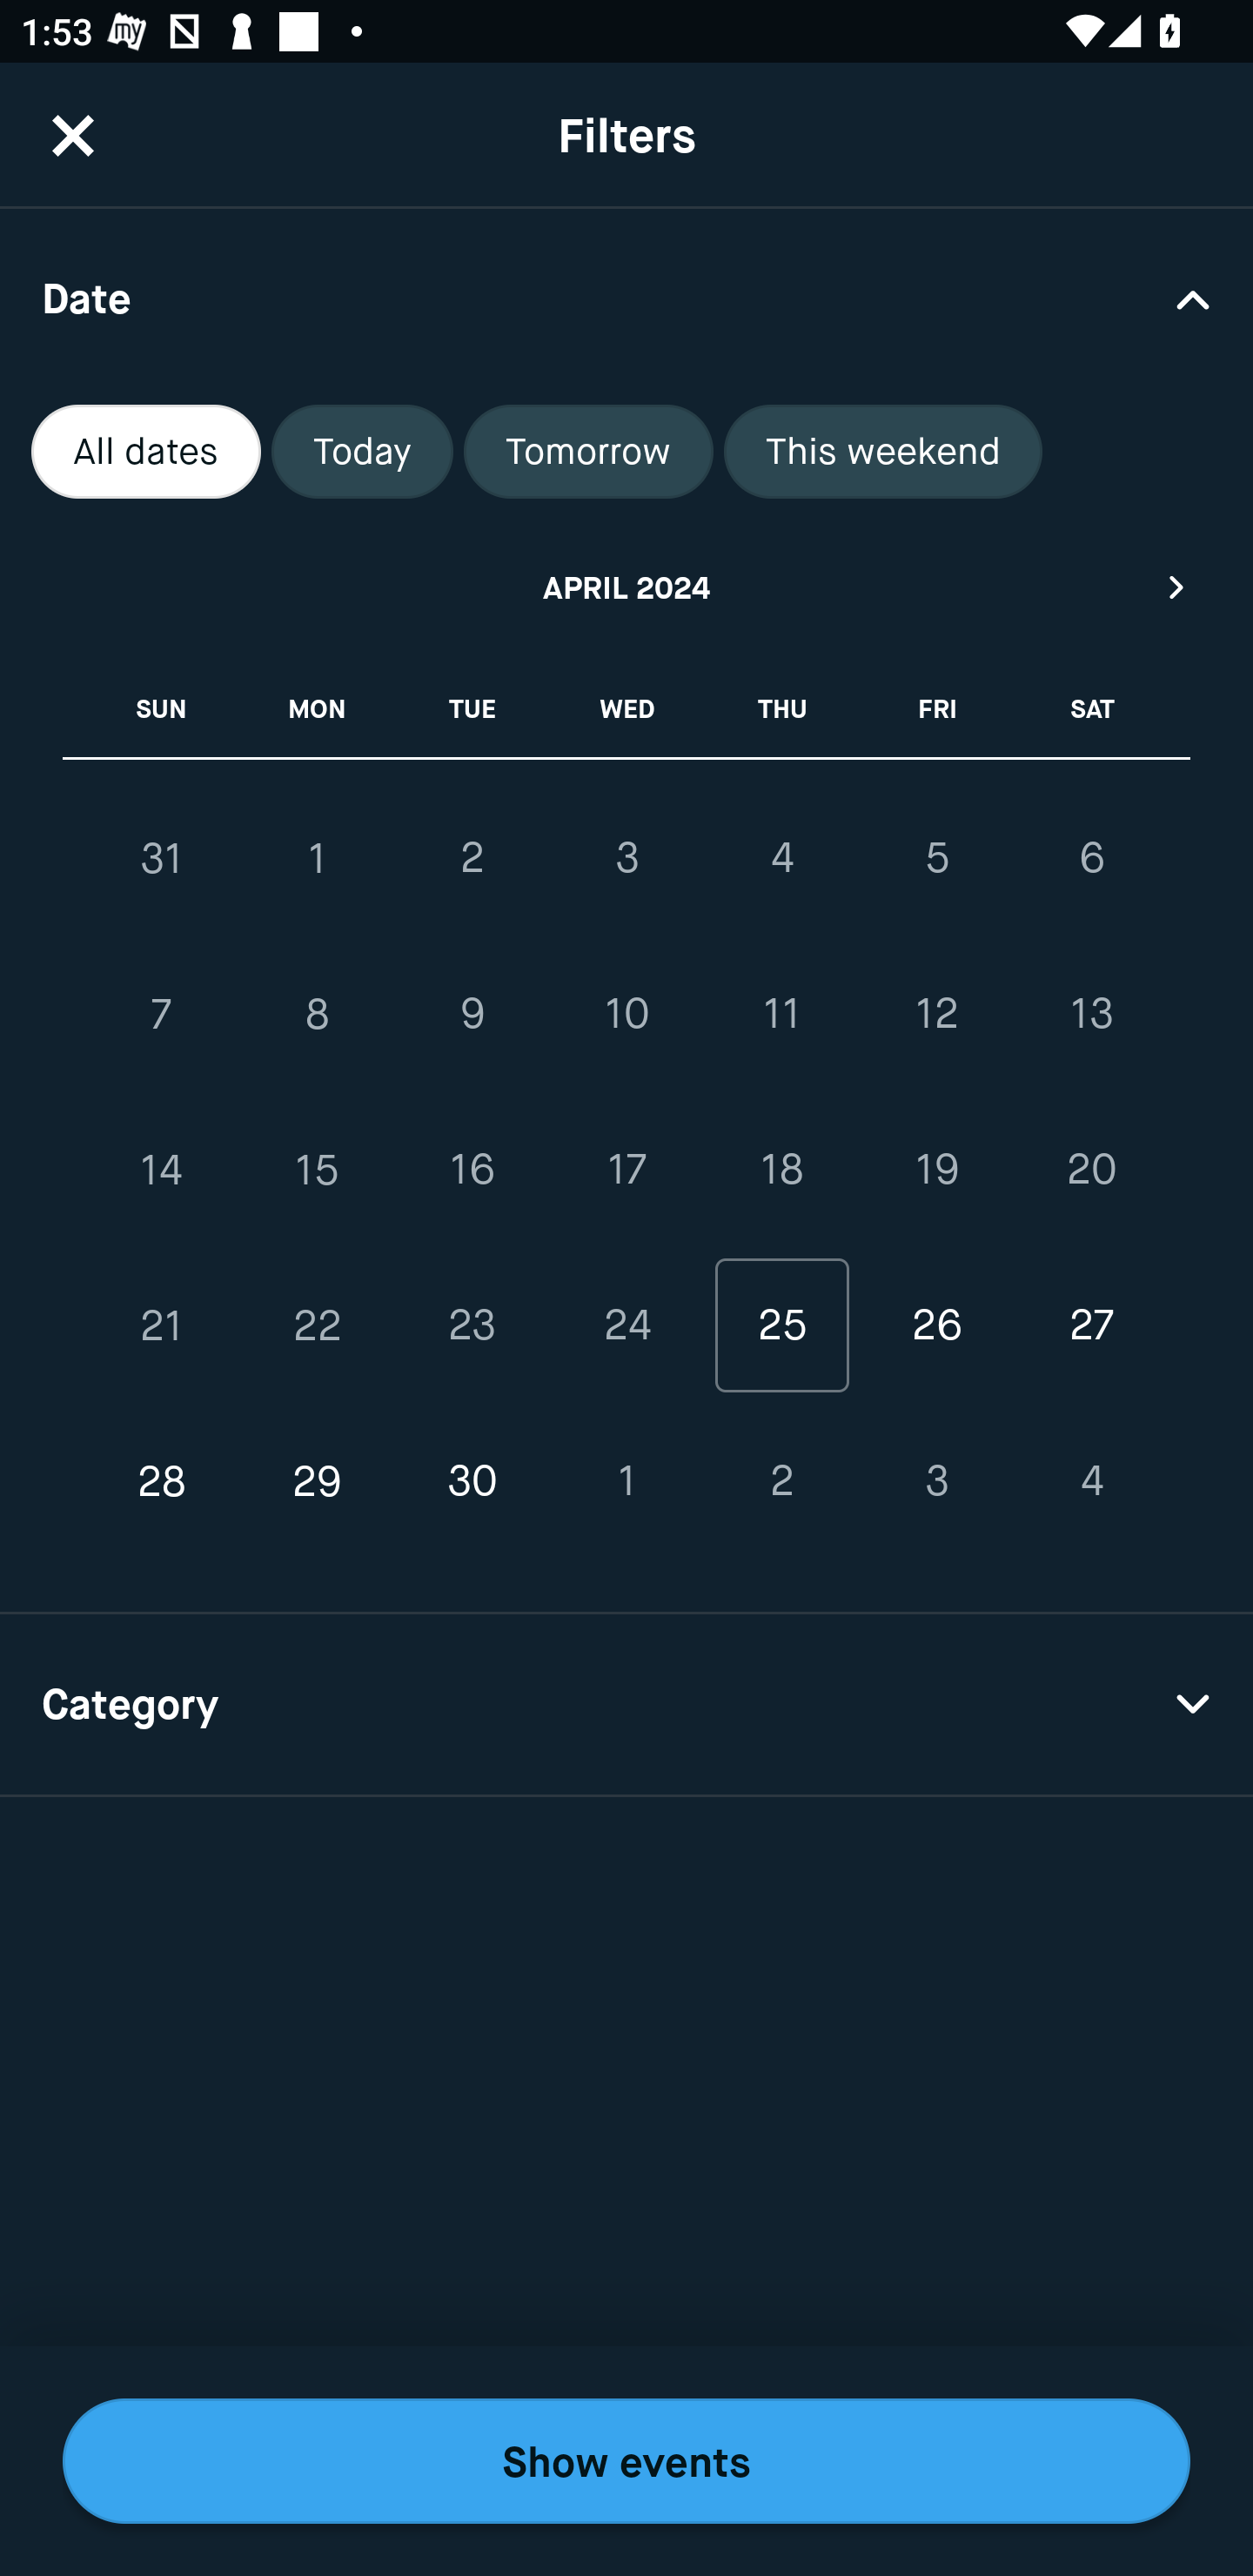  What do you see at coordinates (626, 298) in the screenshot?
I see `Date Drop Down Arrow` at bounding box center [626, 298].